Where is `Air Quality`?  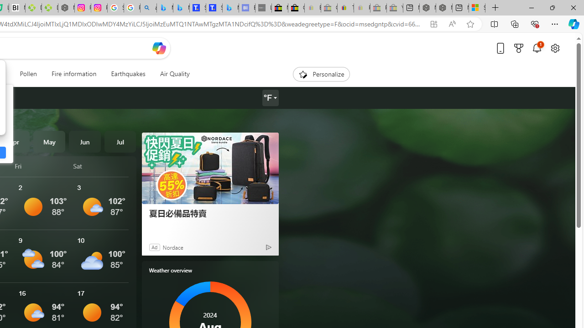
Air Quality is located at coordinates (174, 74).